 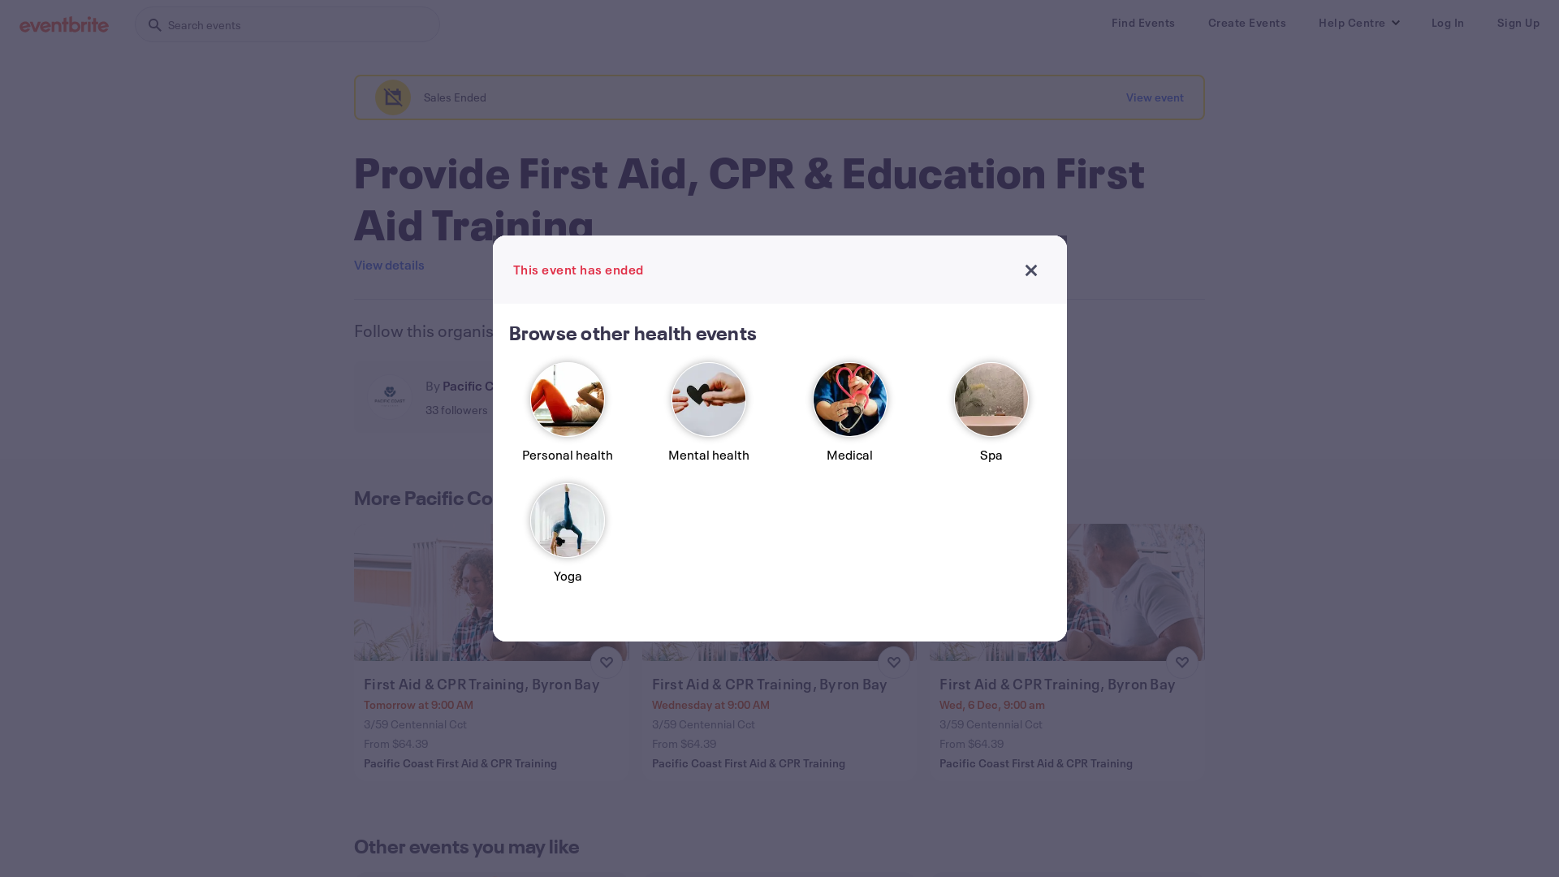 What do you see at coordinates (568, 541) in the screenshot?
I see `Yoga` at bounding box center [568, 541].